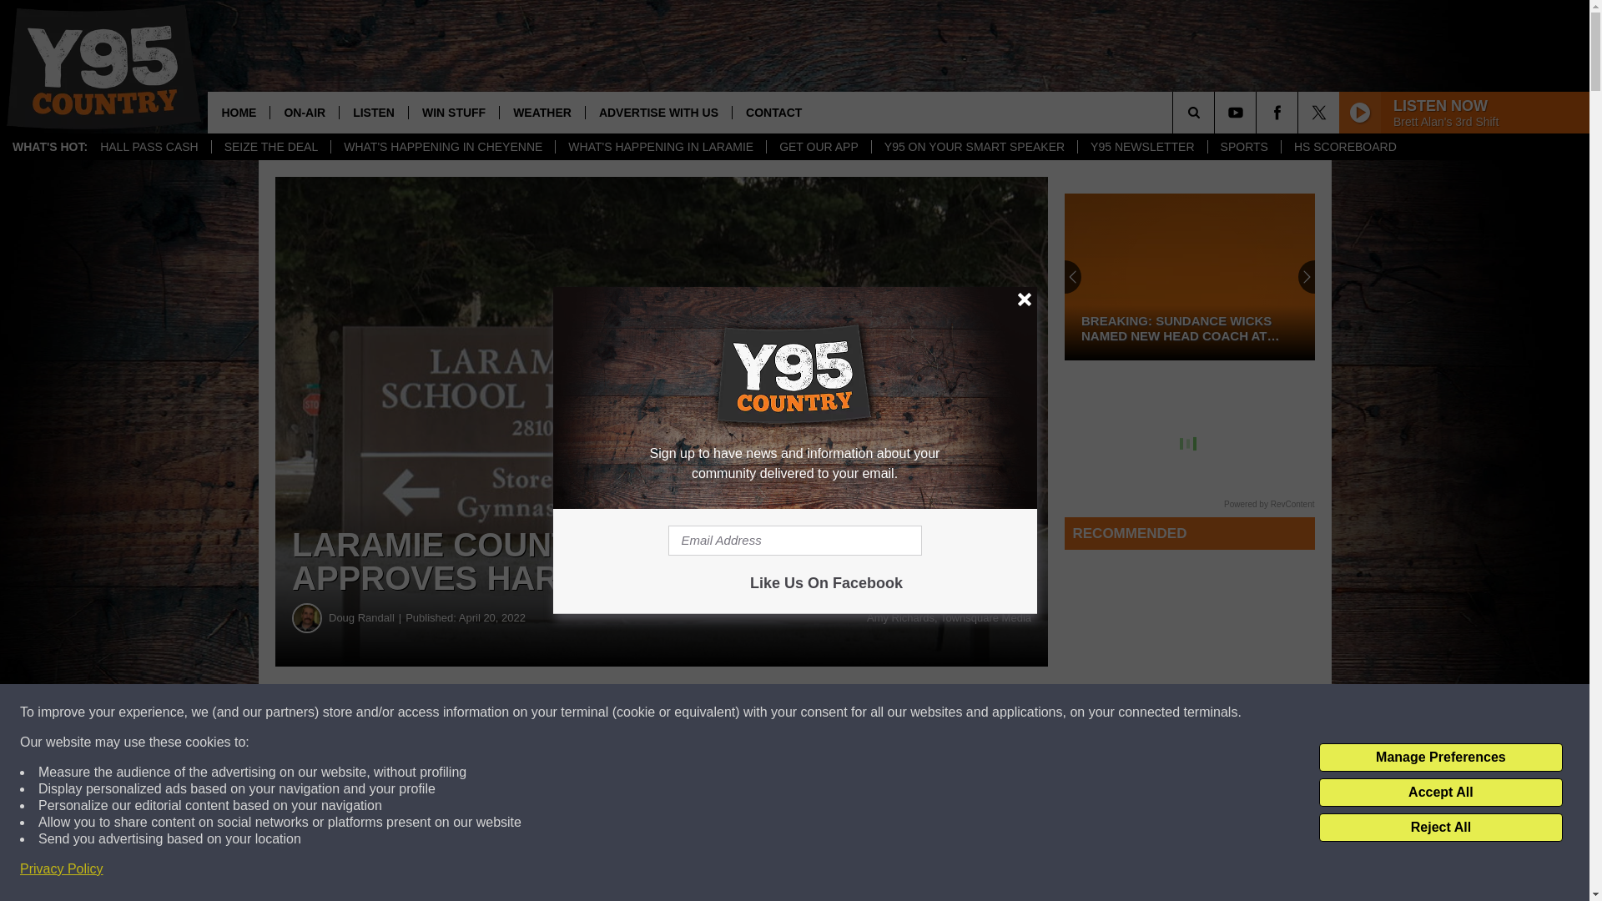 This screenshot has width=1602, height=901. What do you see at coordinates (773, 112) in the screenshot?
I see `CONTACT` at bounding box center [773, 112].